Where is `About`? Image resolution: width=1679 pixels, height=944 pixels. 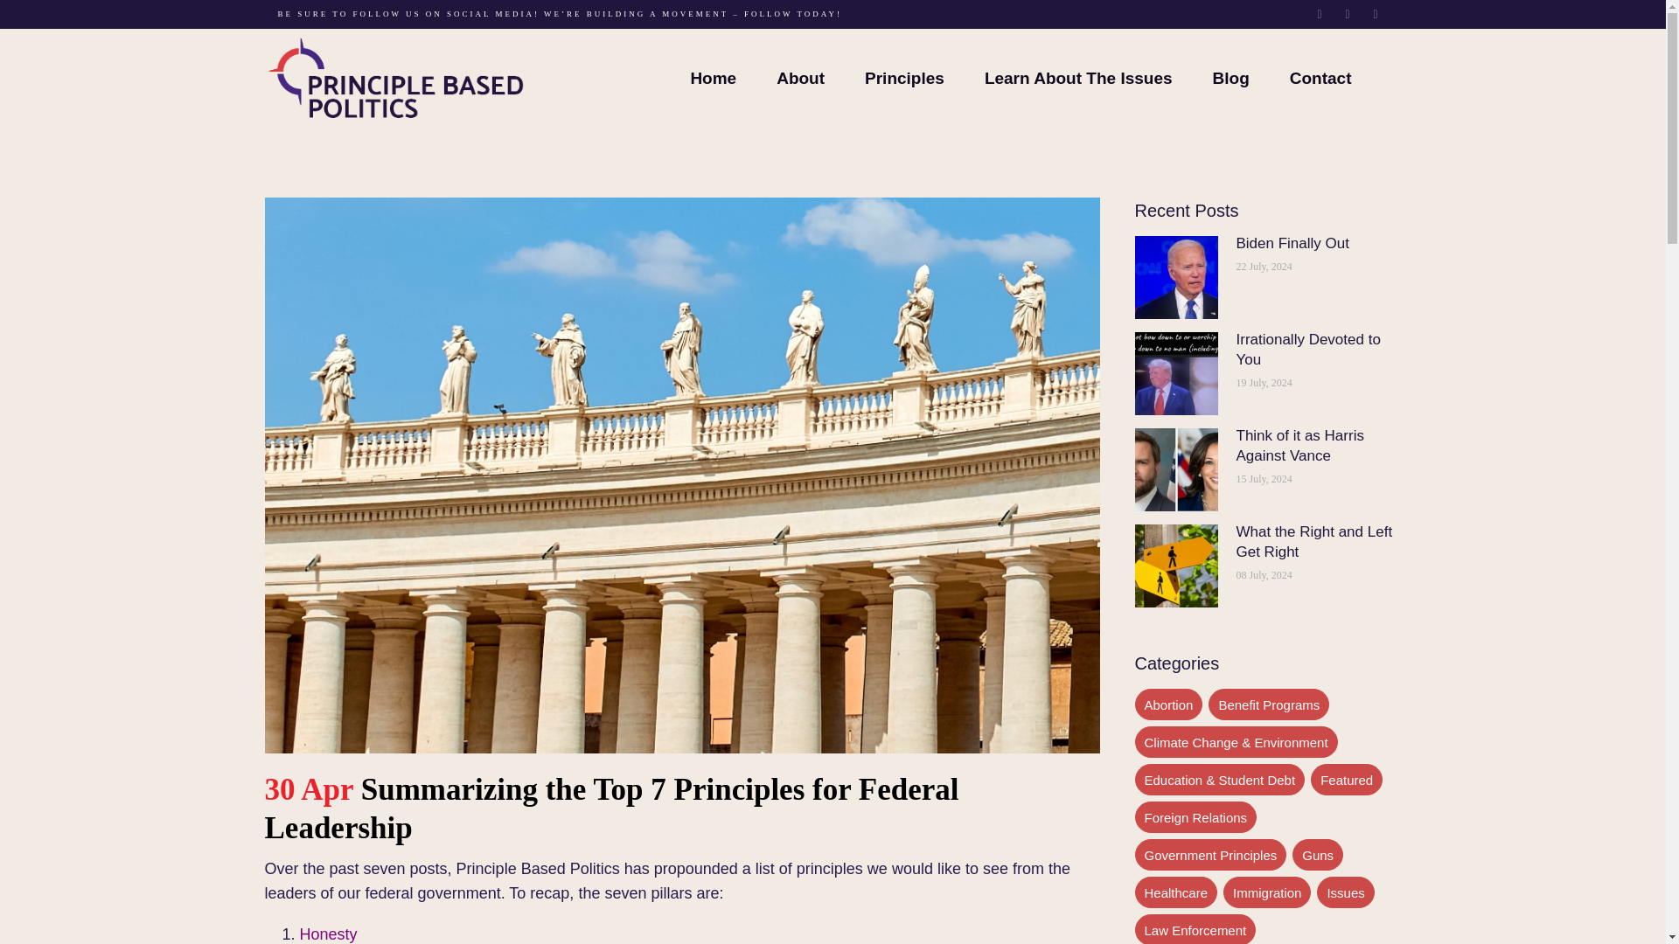 About is located at coordinates (800, 78).